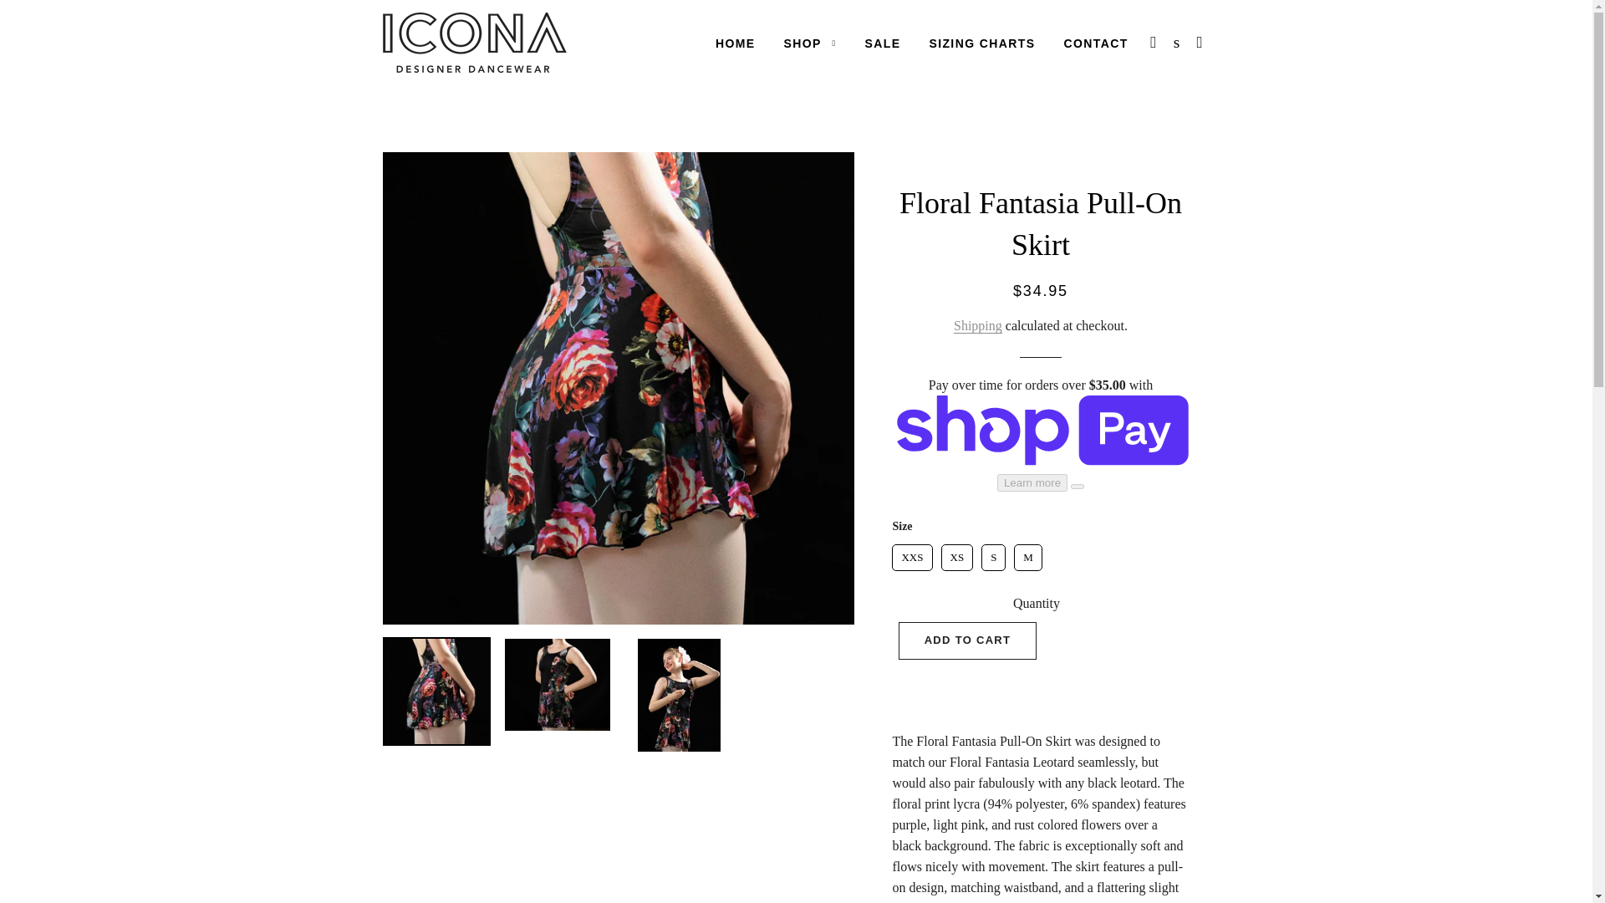 This screenshot has width=1605, height=903. Describe the element at coordinates (912, 557) in the screenshot. I see `XXS` at that location.